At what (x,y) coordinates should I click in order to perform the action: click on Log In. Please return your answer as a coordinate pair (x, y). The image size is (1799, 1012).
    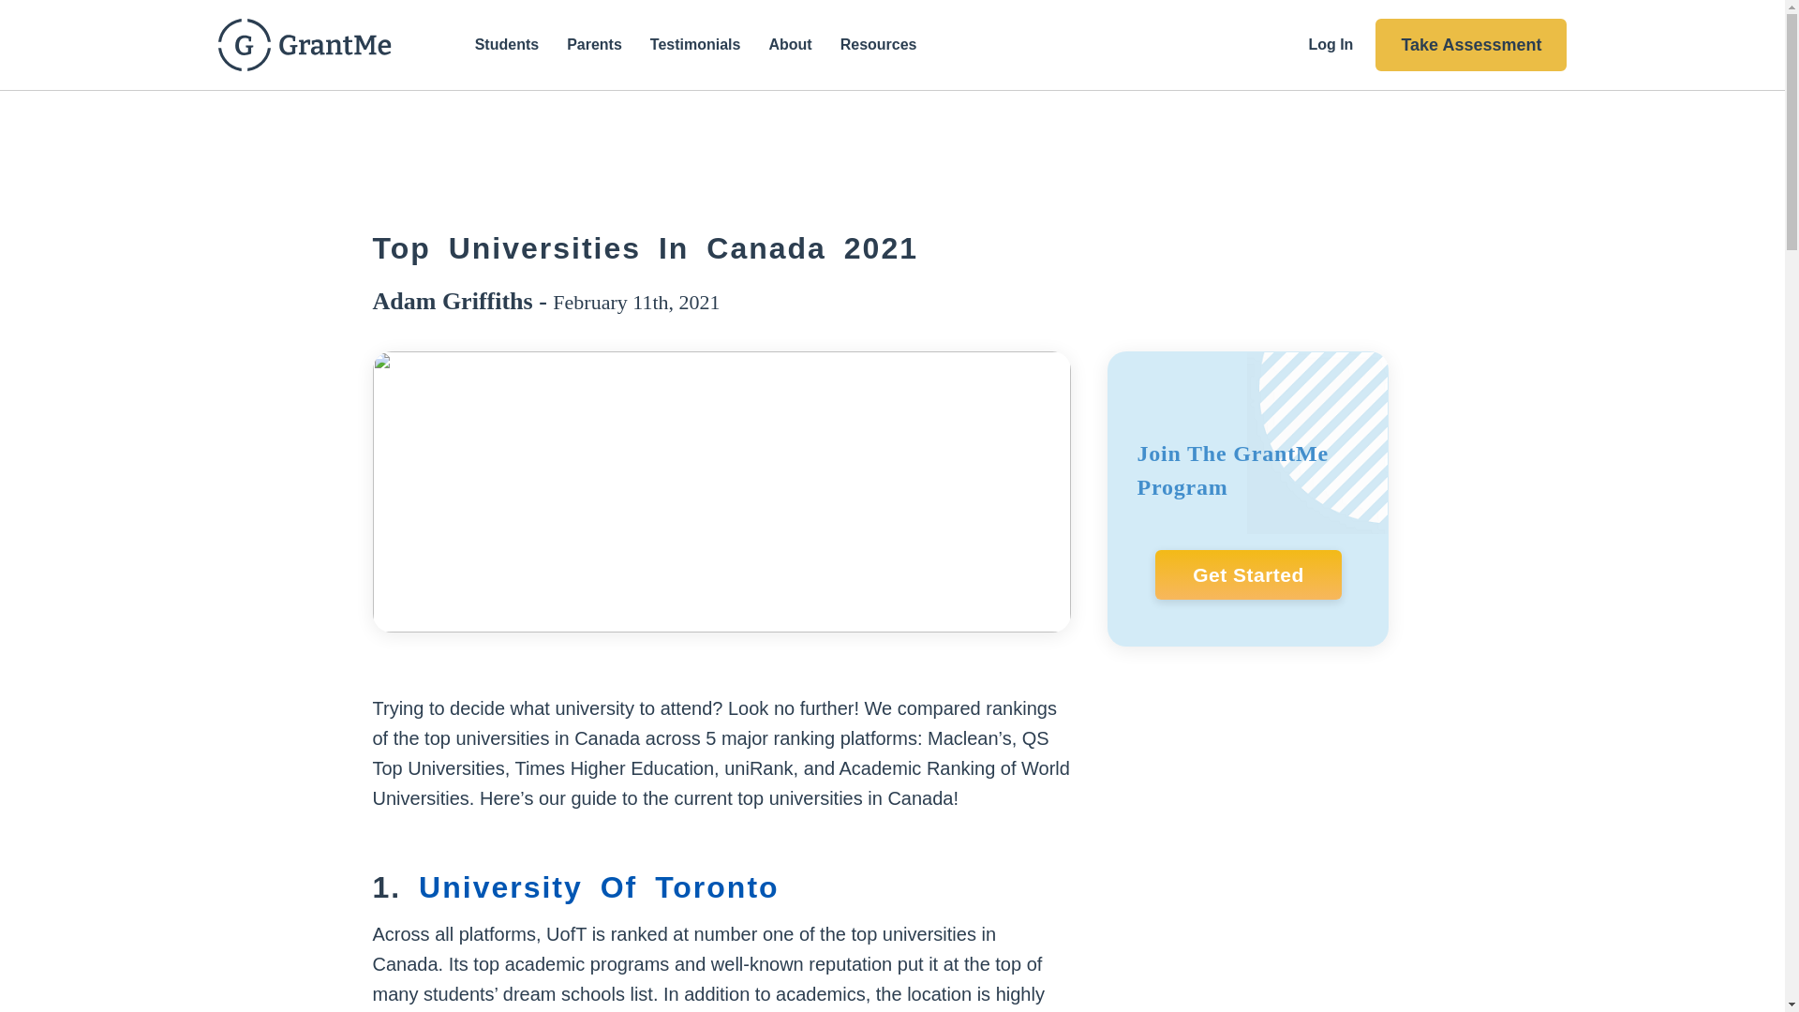
    Looking at the image, I should click on (1330, 44).